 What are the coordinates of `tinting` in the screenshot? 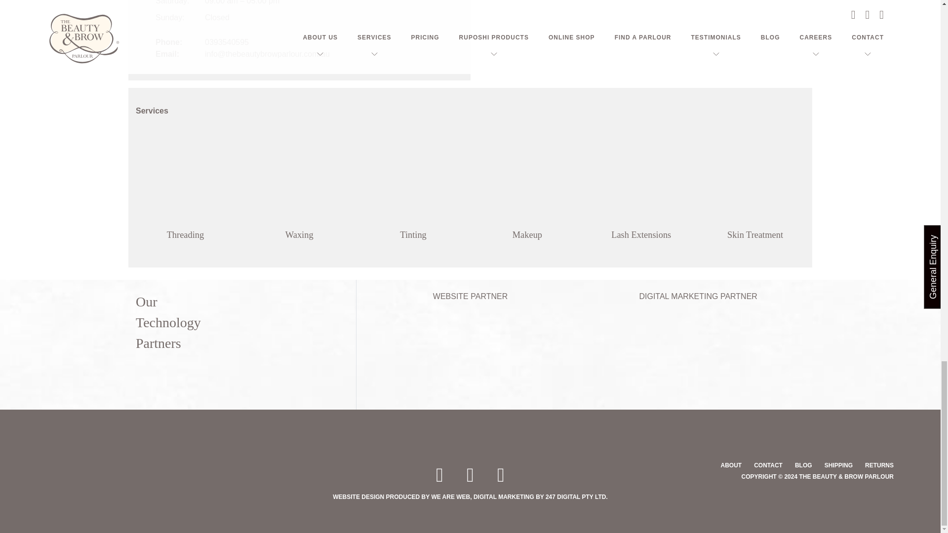 It's located at (413, 177).